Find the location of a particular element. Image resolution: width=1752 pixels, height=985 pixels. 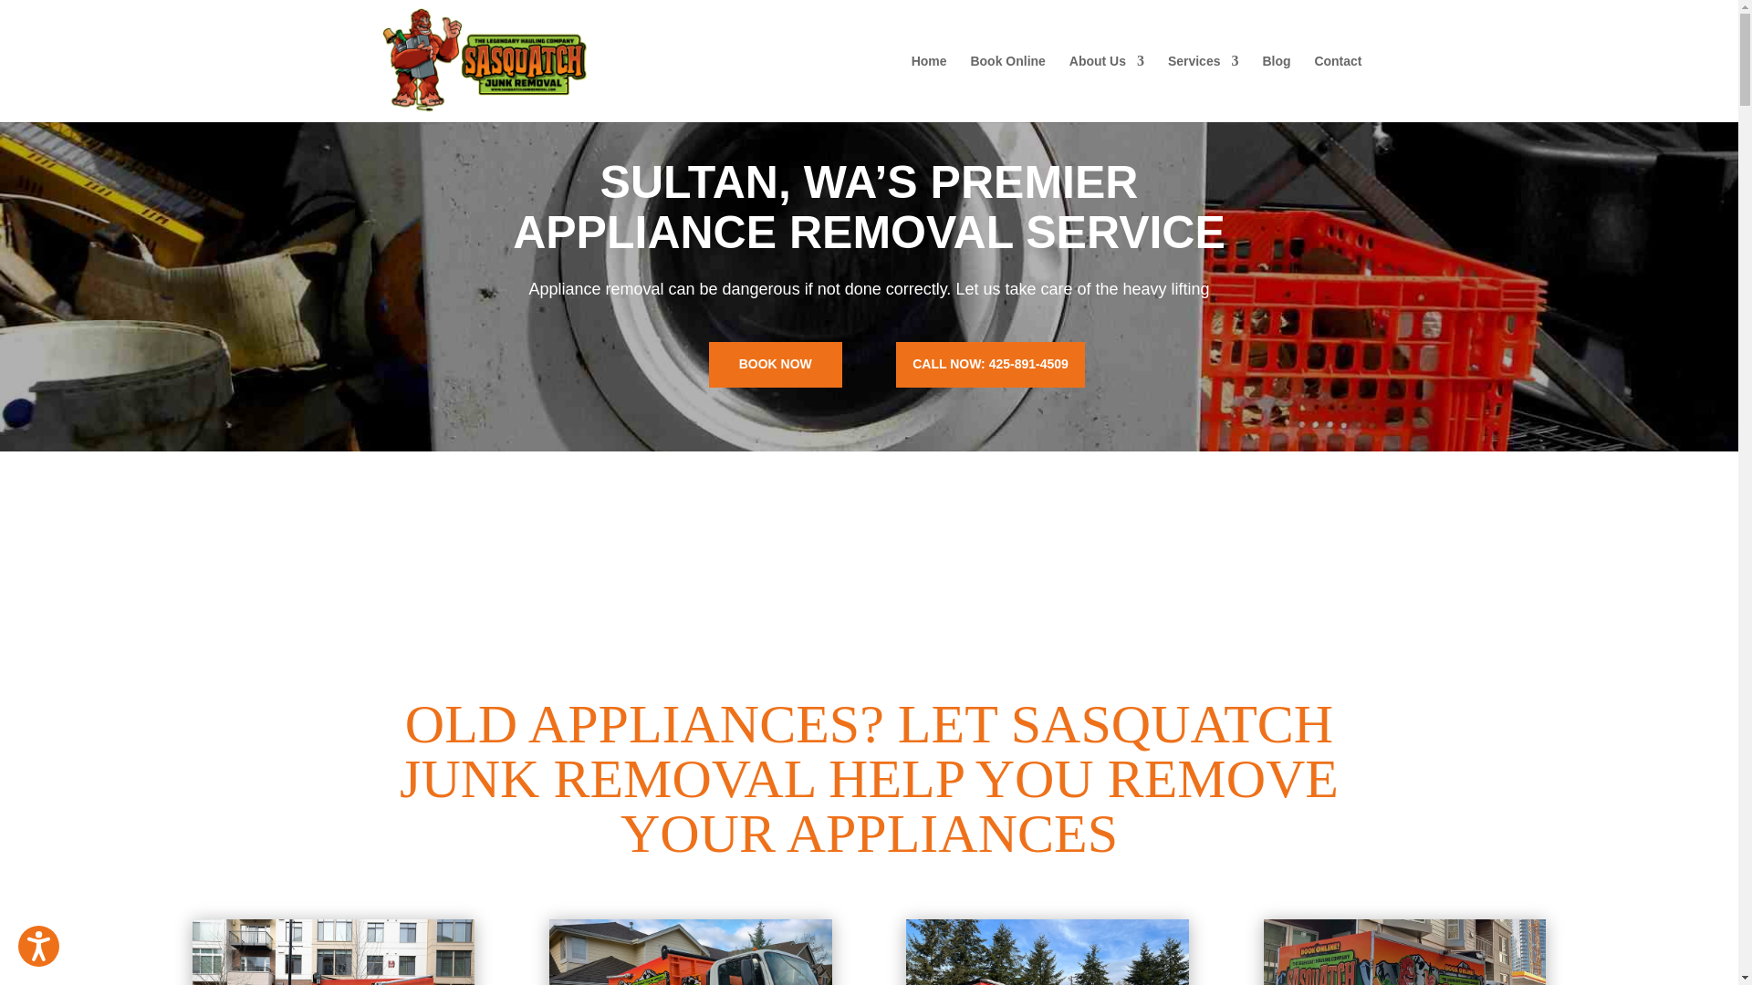

CALL NOW: 425-891-4509 is located at coordinates (989, 365).